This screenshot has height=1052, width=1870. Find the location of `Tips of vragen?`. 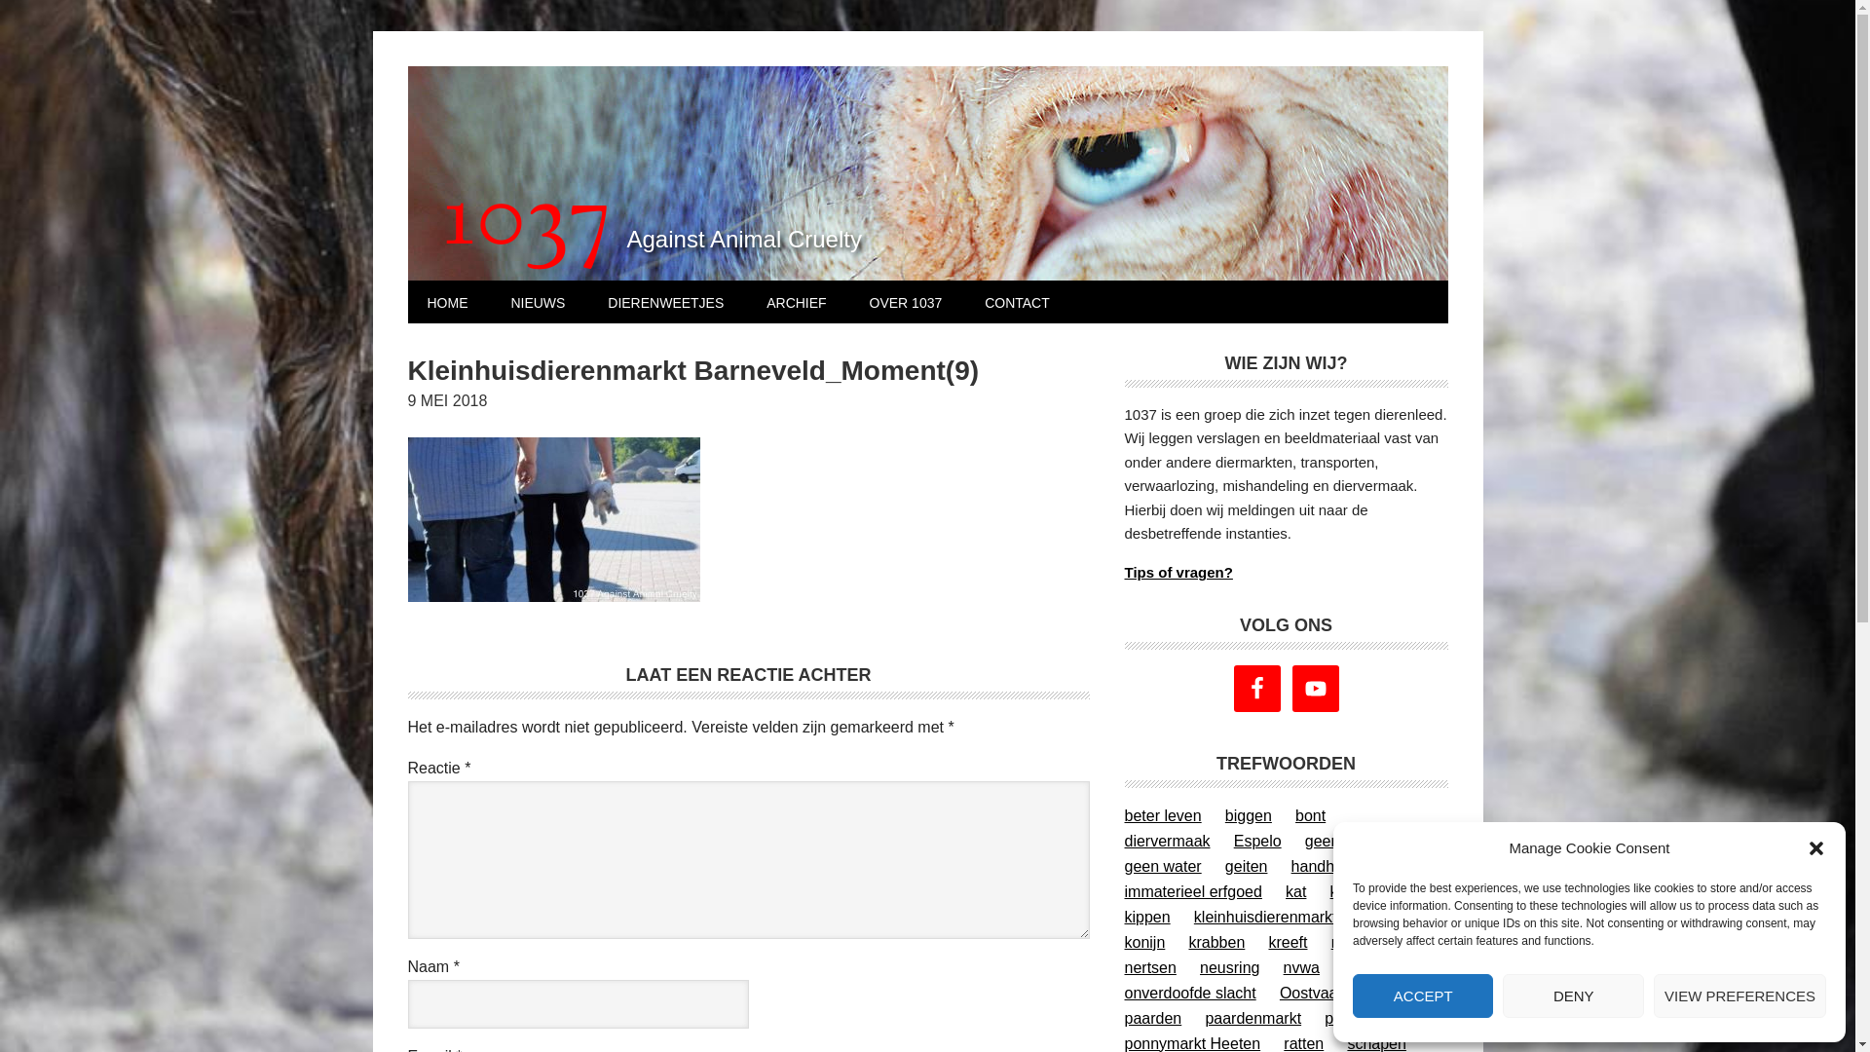

Tips of vragen? is located at coordinates (1178, 573).